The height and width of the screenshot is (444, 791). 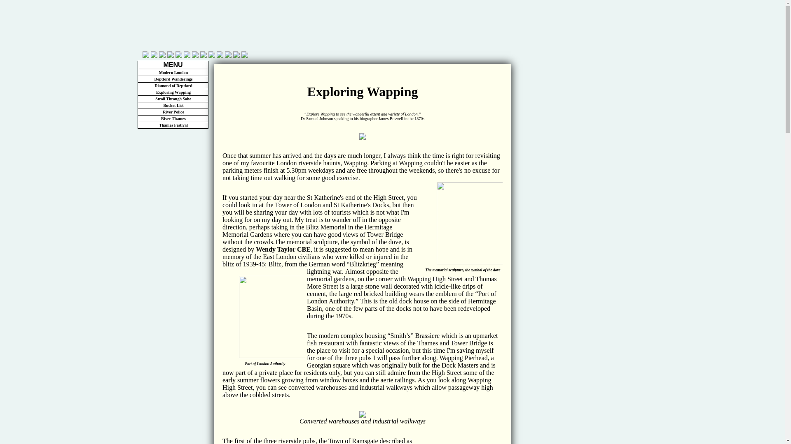 I want to click on Deptford Wanderings, so click(x=173, y=79).